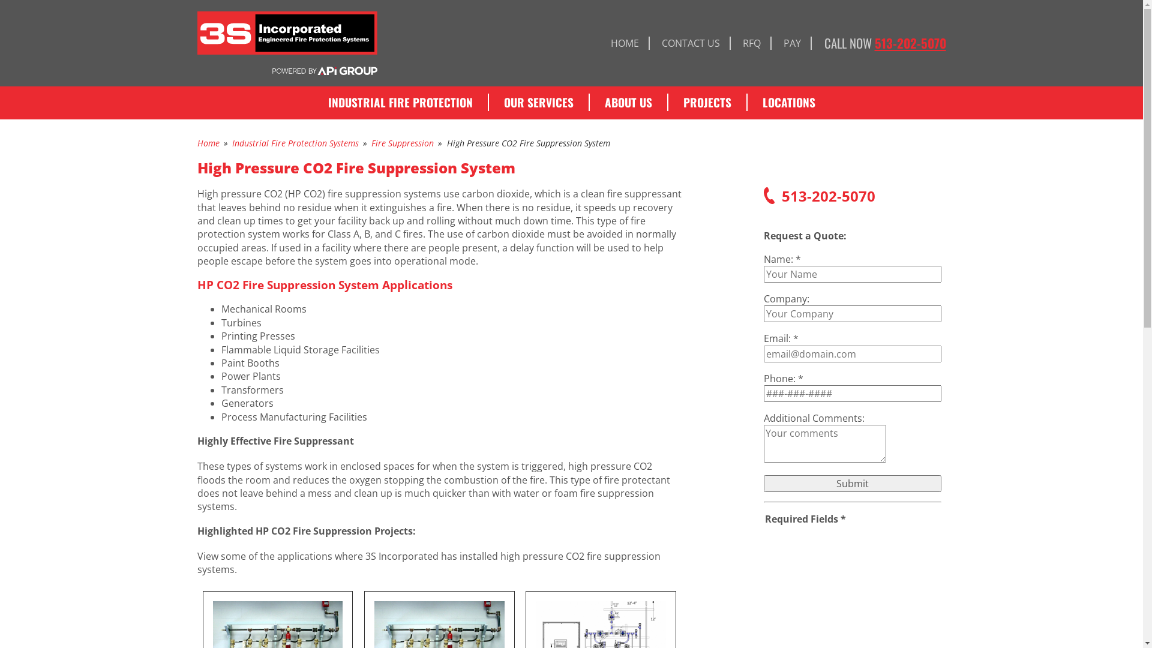 The height and width of the screenshot is (648, 1152). I want to click on Fire Suppression, so click(403, 143).